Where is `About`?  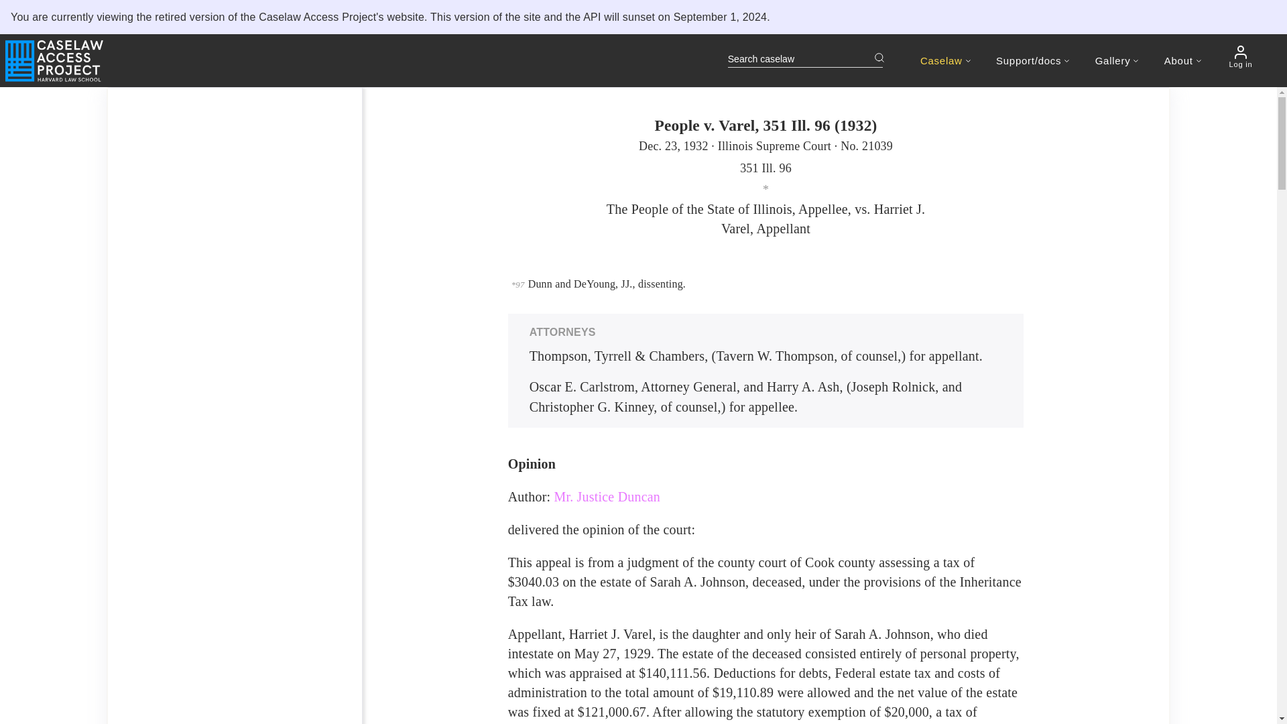 About is located at coordinates (1182, 60).